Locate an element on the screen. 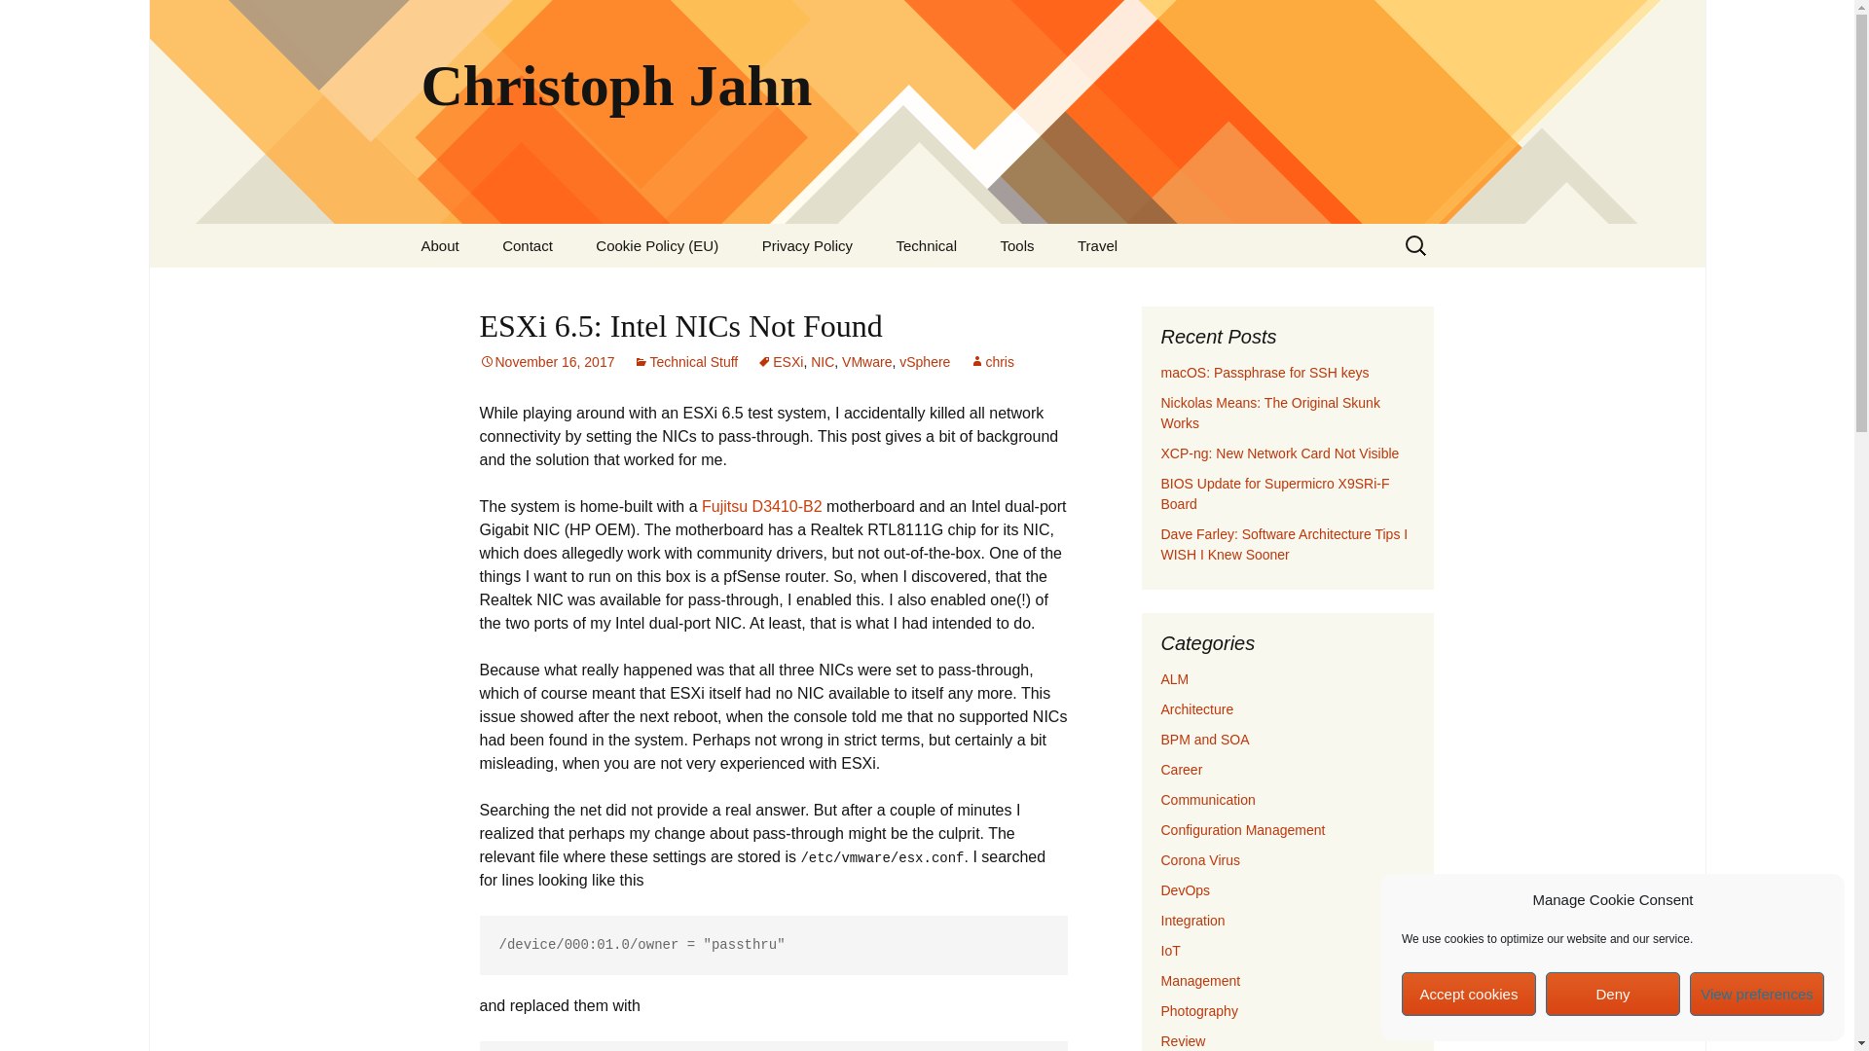 The height and width of the screenshot is (1051, 1869). chris is located at coordinates (992, 362).